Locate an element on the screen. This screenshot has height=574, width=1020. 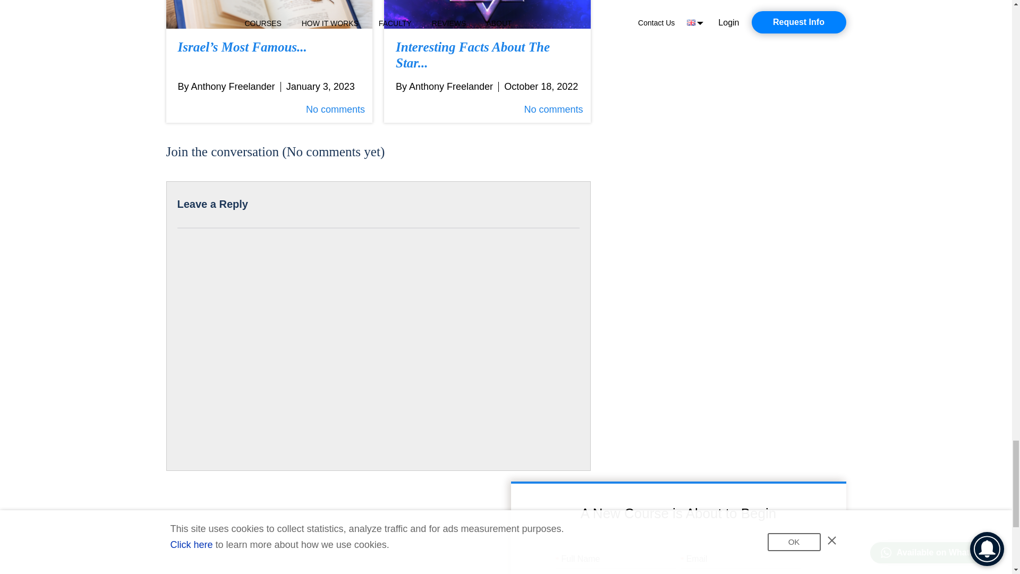
Interesting Facts About The Star Of David is located at coordinates (487, 14).